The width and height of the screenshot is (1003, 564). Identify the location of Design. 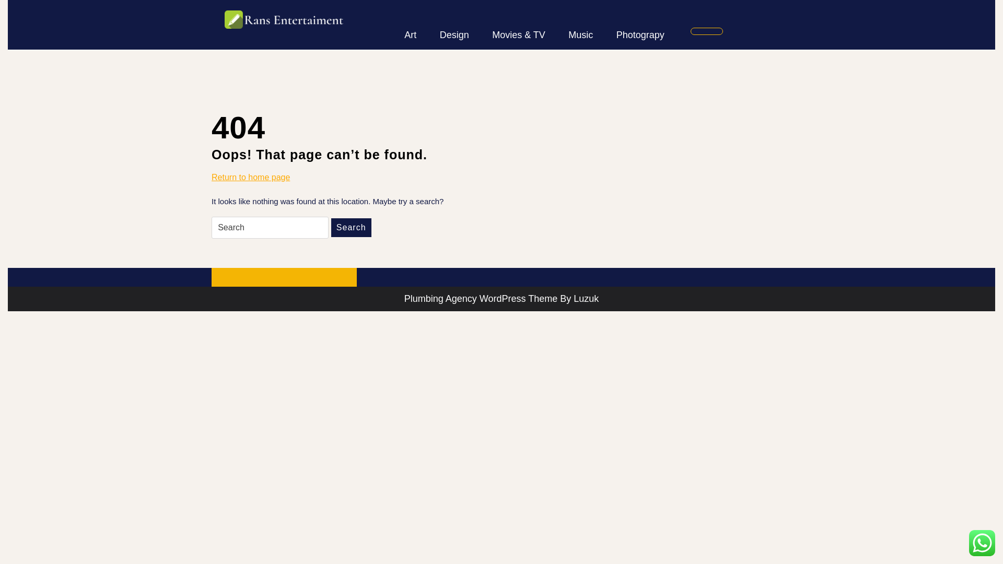
(454, 35).